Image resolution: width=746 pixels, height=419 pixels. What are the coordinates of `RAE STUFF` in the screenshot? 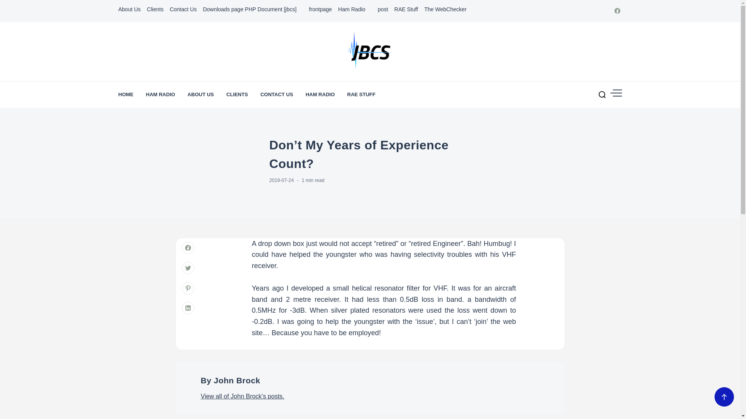 It's located at (361, 94).